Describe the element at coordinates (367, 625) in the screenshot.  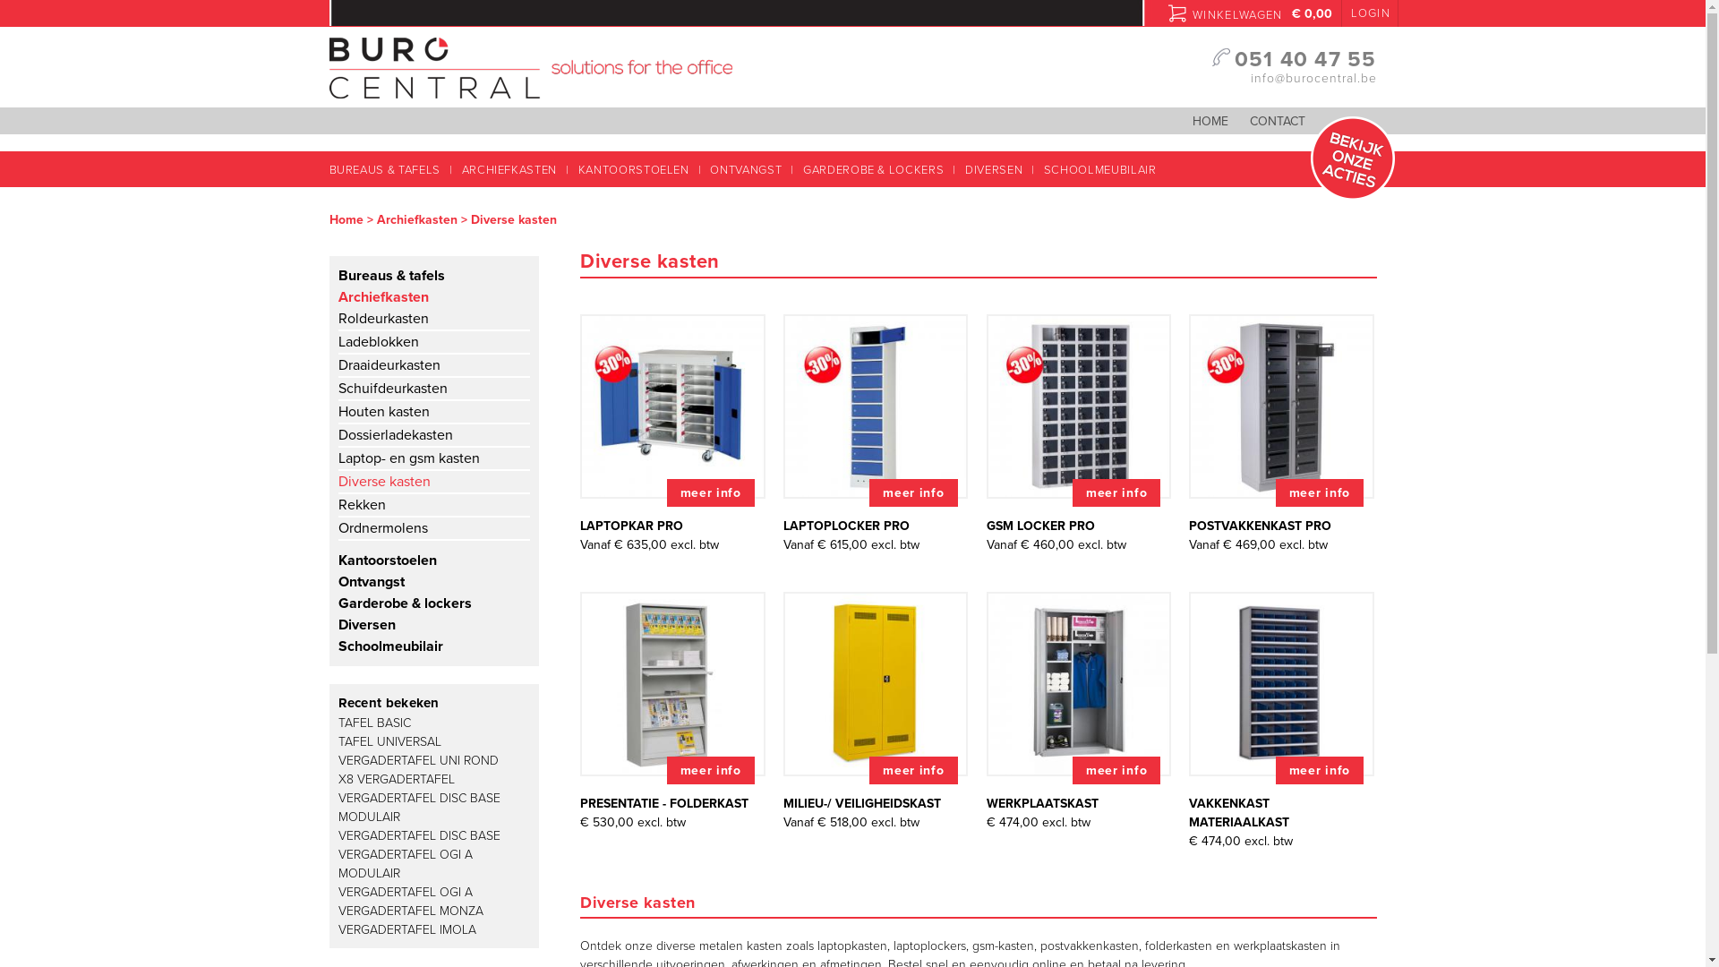
I see `Diversen` at that location.